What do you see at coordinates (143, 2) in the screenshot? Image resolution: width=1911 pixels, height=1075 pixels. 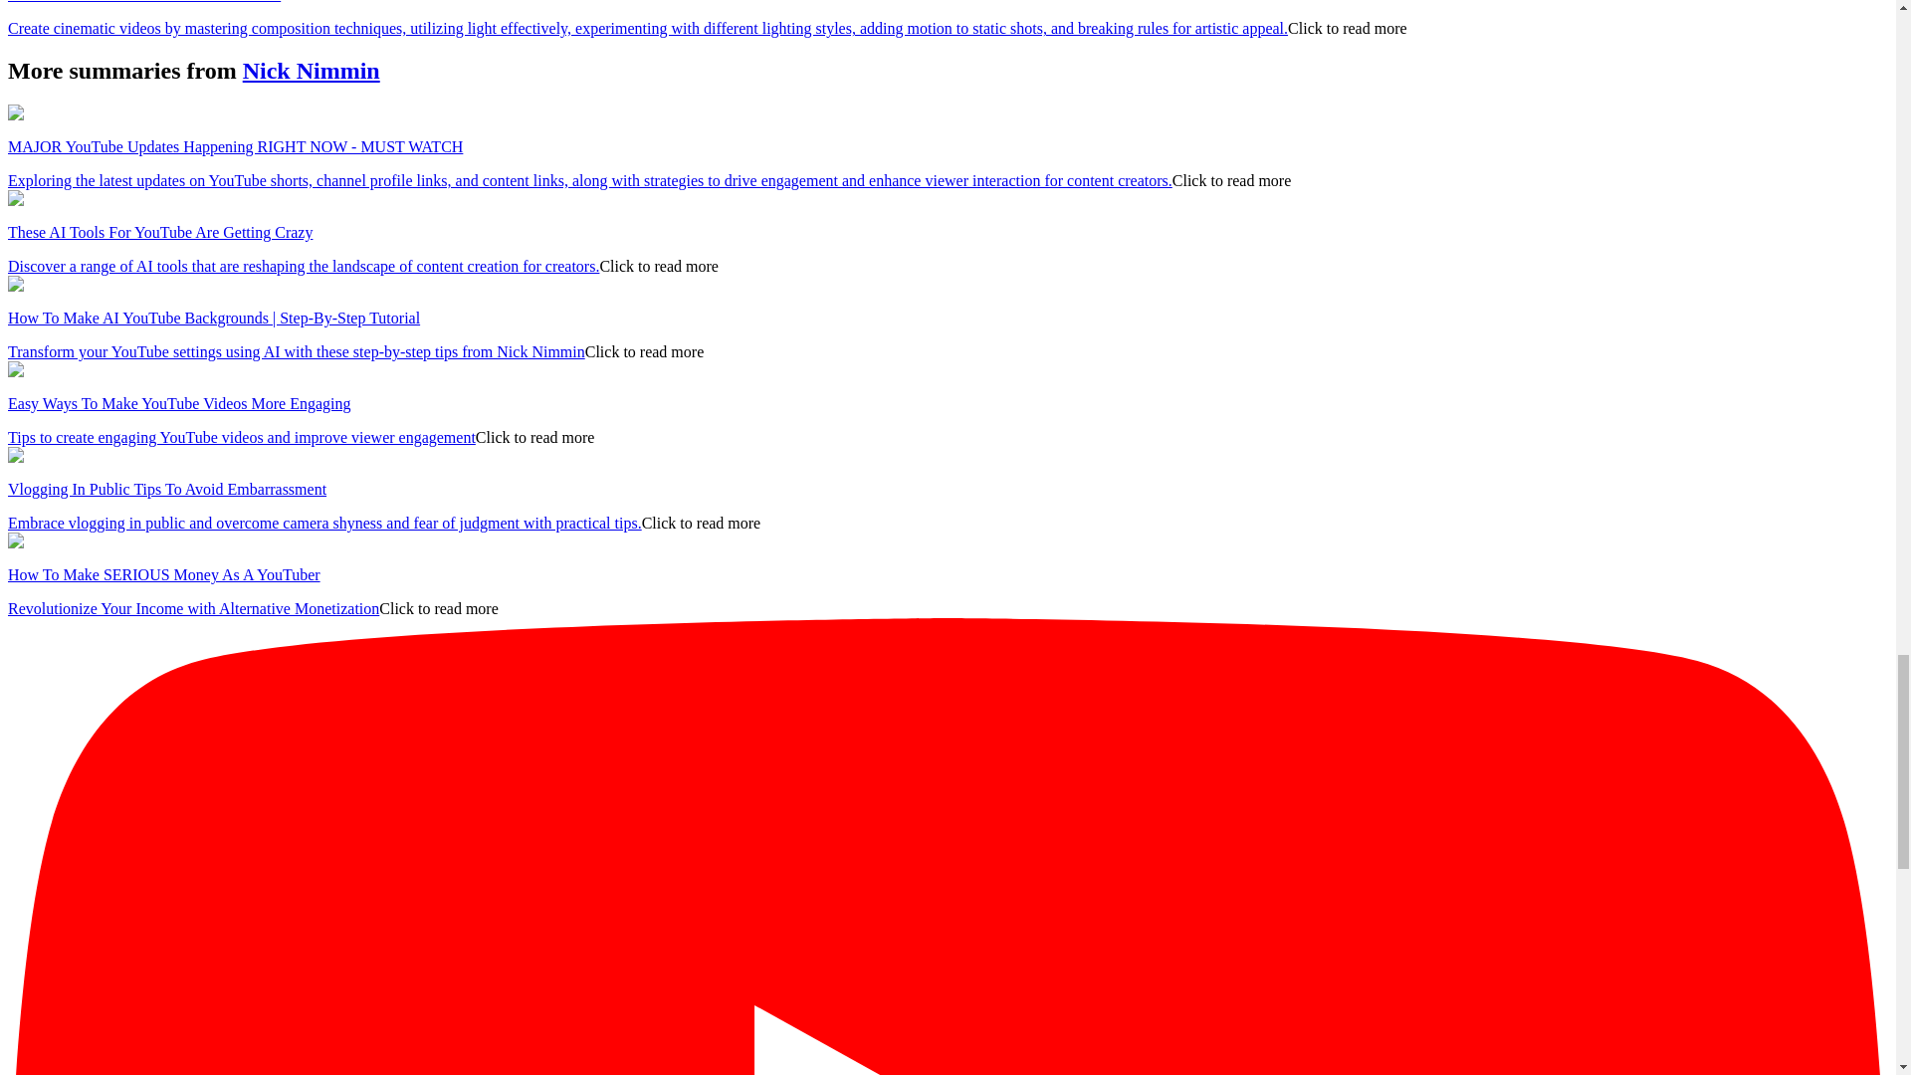 I see `How to Film Yourself and Look Cinematic` at bounding box center [143, 2].